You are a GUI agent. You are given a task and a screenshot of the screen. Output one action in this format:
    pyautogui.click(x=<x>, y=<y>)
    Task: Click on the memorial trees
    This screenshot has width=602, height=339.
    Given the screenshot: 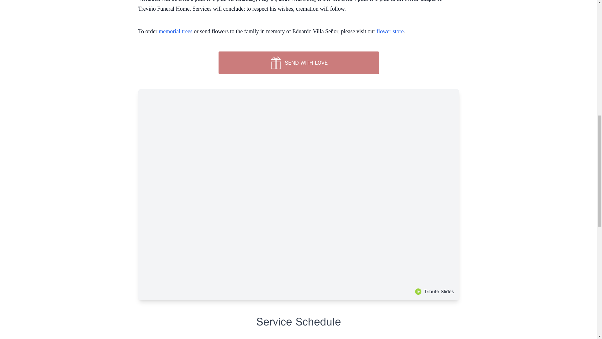 What is the action you would take?
    pyautogui.click(x=175, y=31)
    